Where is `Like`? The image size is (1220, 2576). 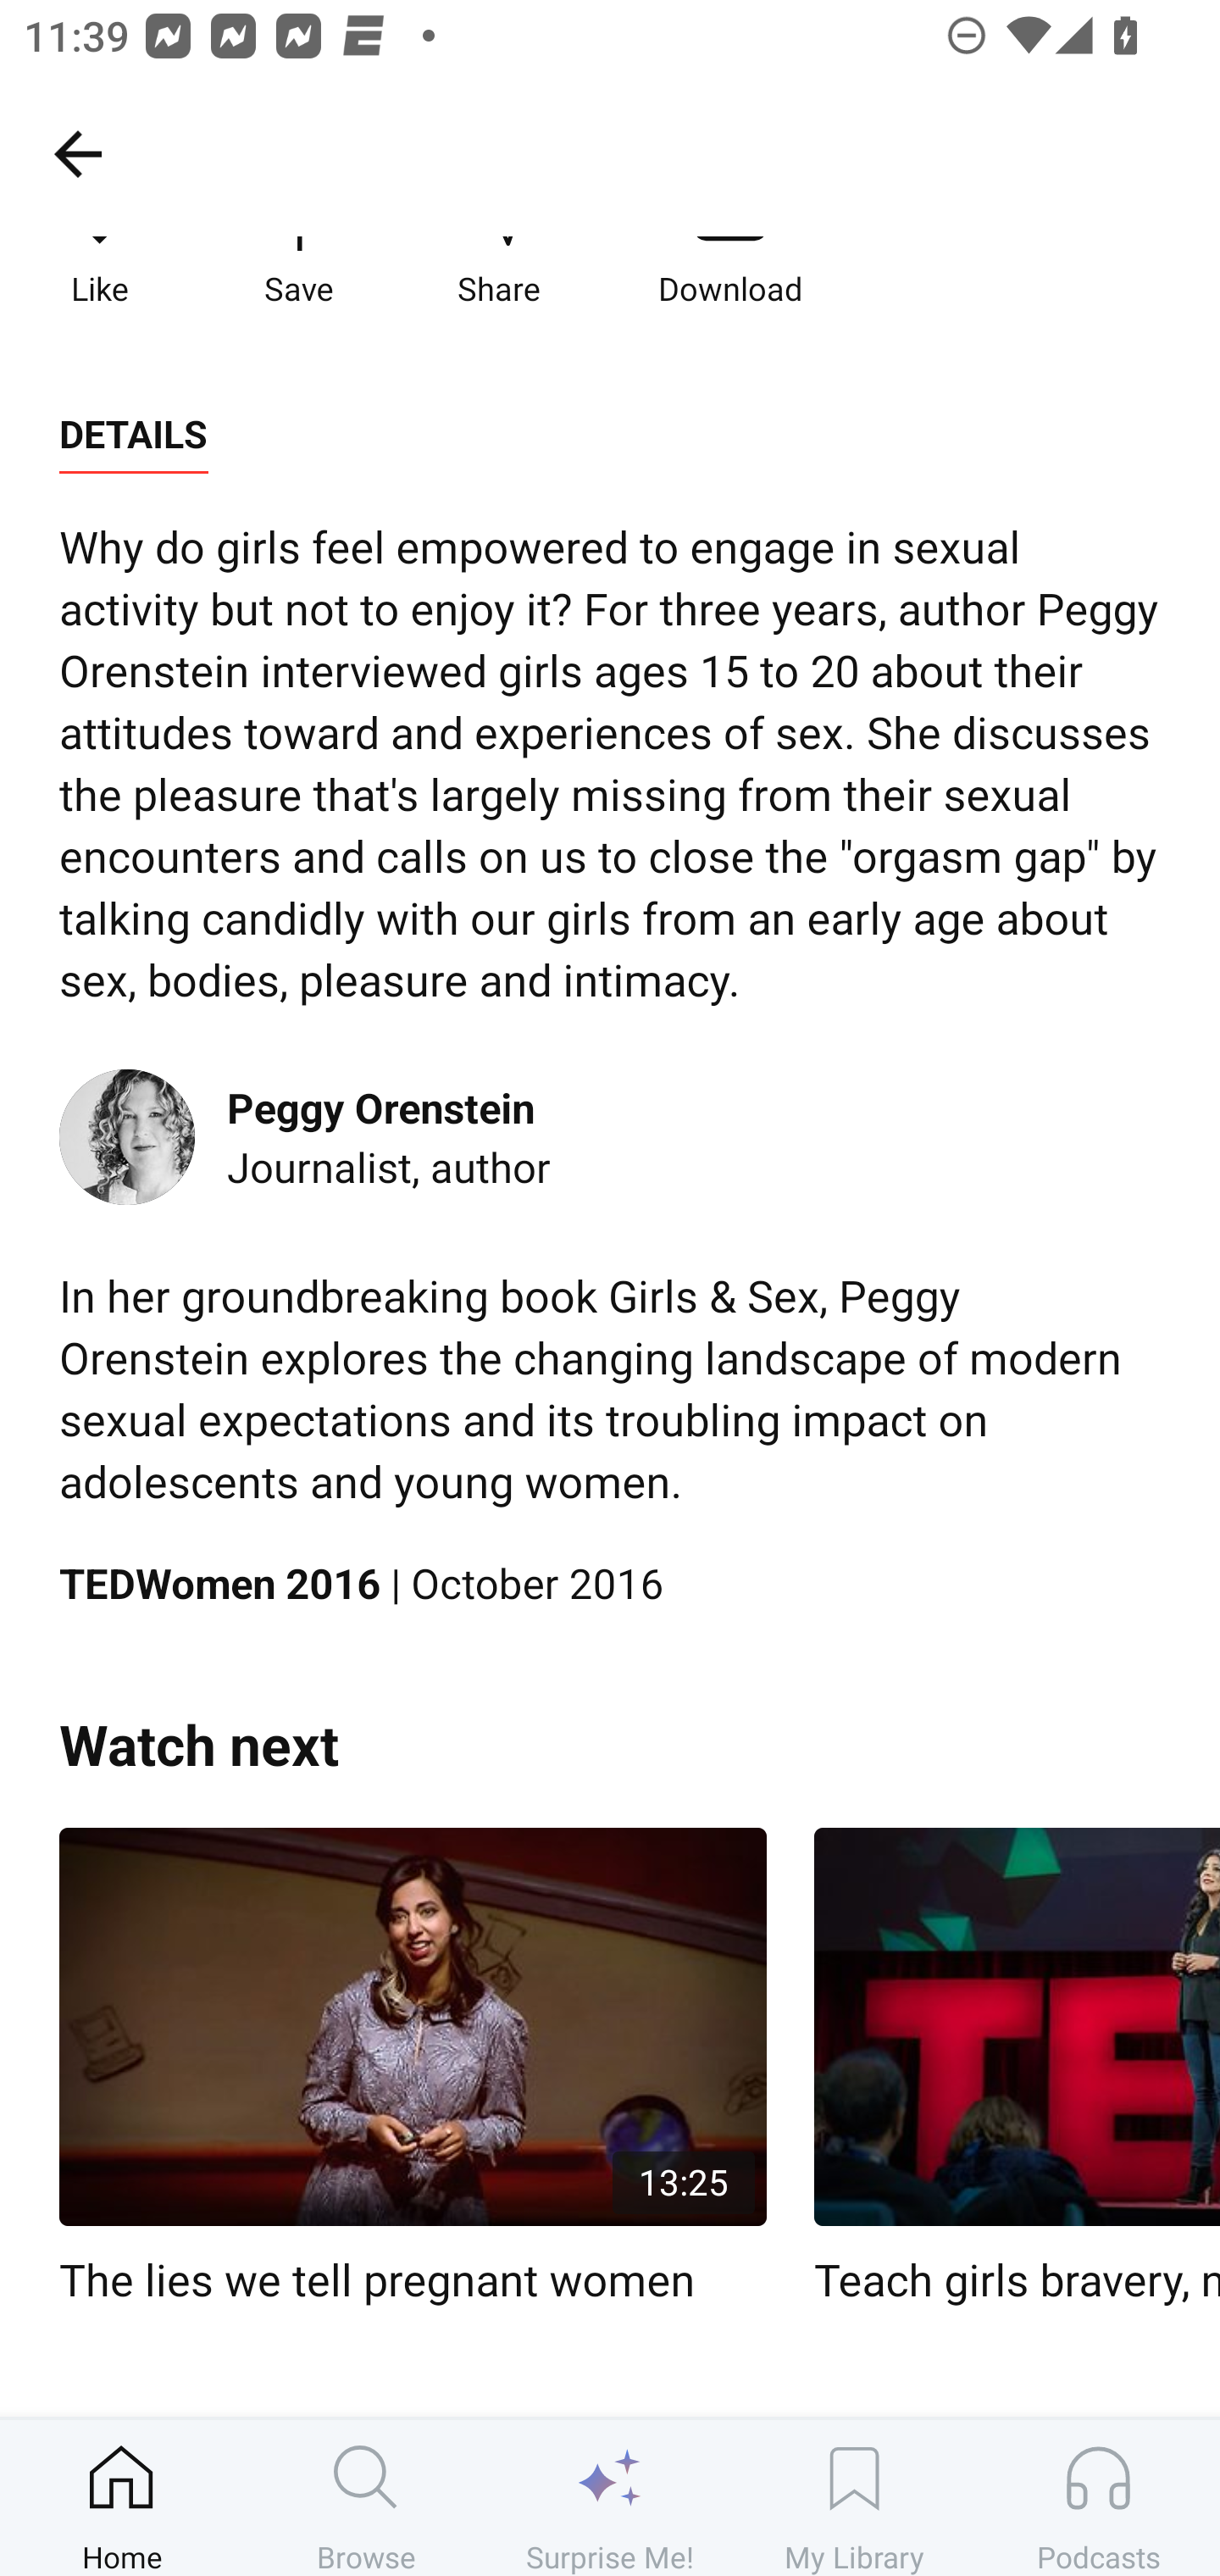 Like is located at coordinates (100, 273).